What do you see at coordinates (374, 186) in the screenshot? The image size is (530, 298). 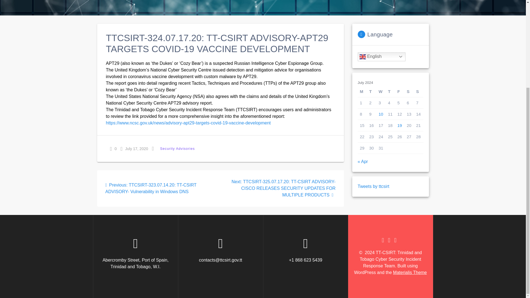 I see `Tweets by ttcsirt` at bounding box center [374, 186].